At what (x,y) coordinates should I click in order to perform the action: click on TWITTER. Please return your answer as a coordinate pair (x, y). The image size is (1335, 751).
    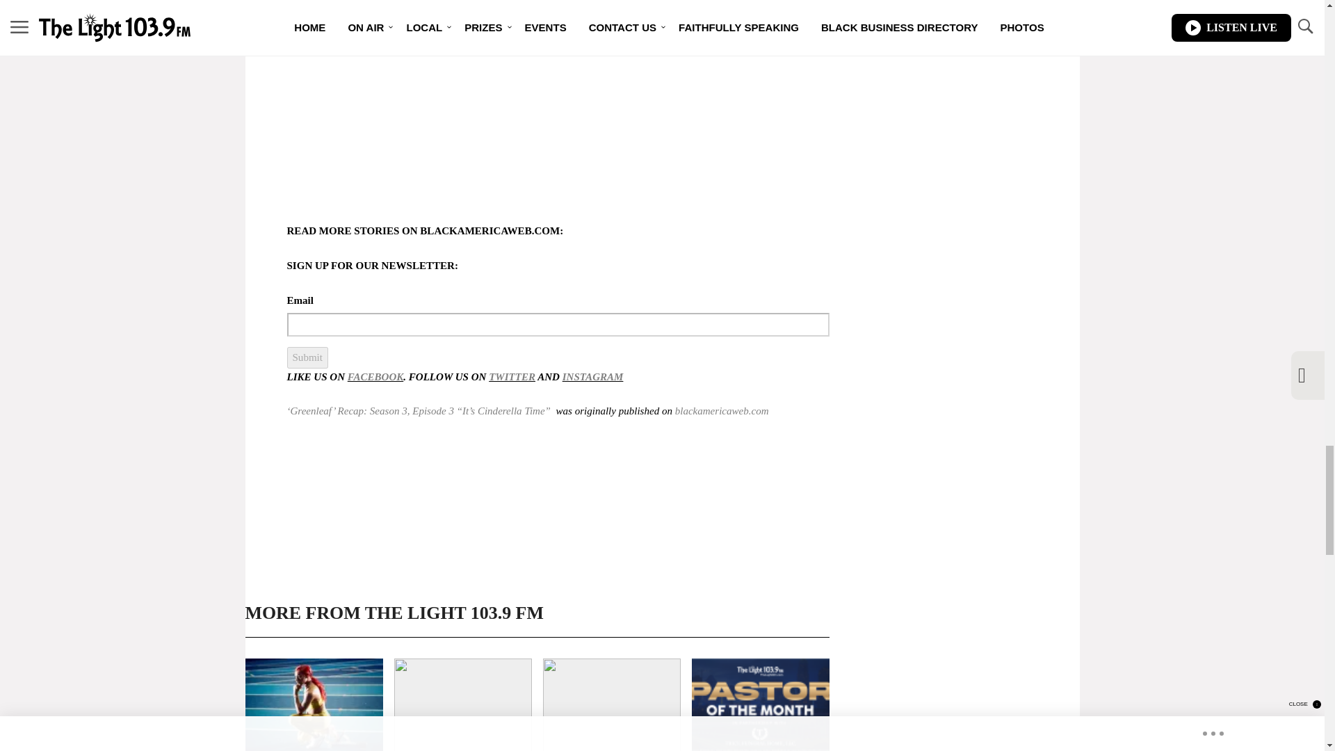
    Looking at the image, I should click on (512, 376).